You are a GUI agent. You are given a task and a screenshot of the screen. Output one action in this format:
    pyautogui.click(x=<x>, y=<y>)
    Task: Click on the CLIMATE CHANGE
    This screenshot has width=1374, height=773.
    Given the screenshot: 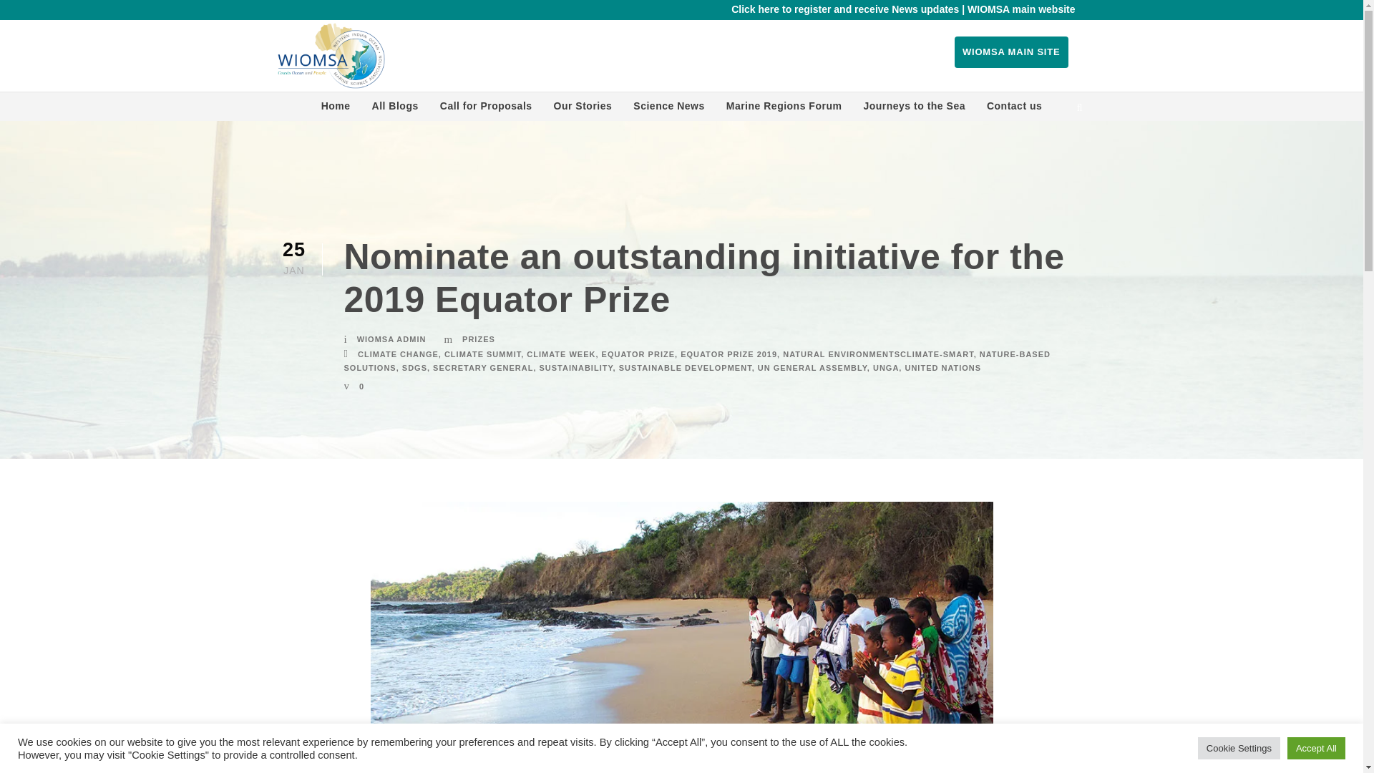 What is the action you would take?
    pyautogui.click(x=398, y=354)
    